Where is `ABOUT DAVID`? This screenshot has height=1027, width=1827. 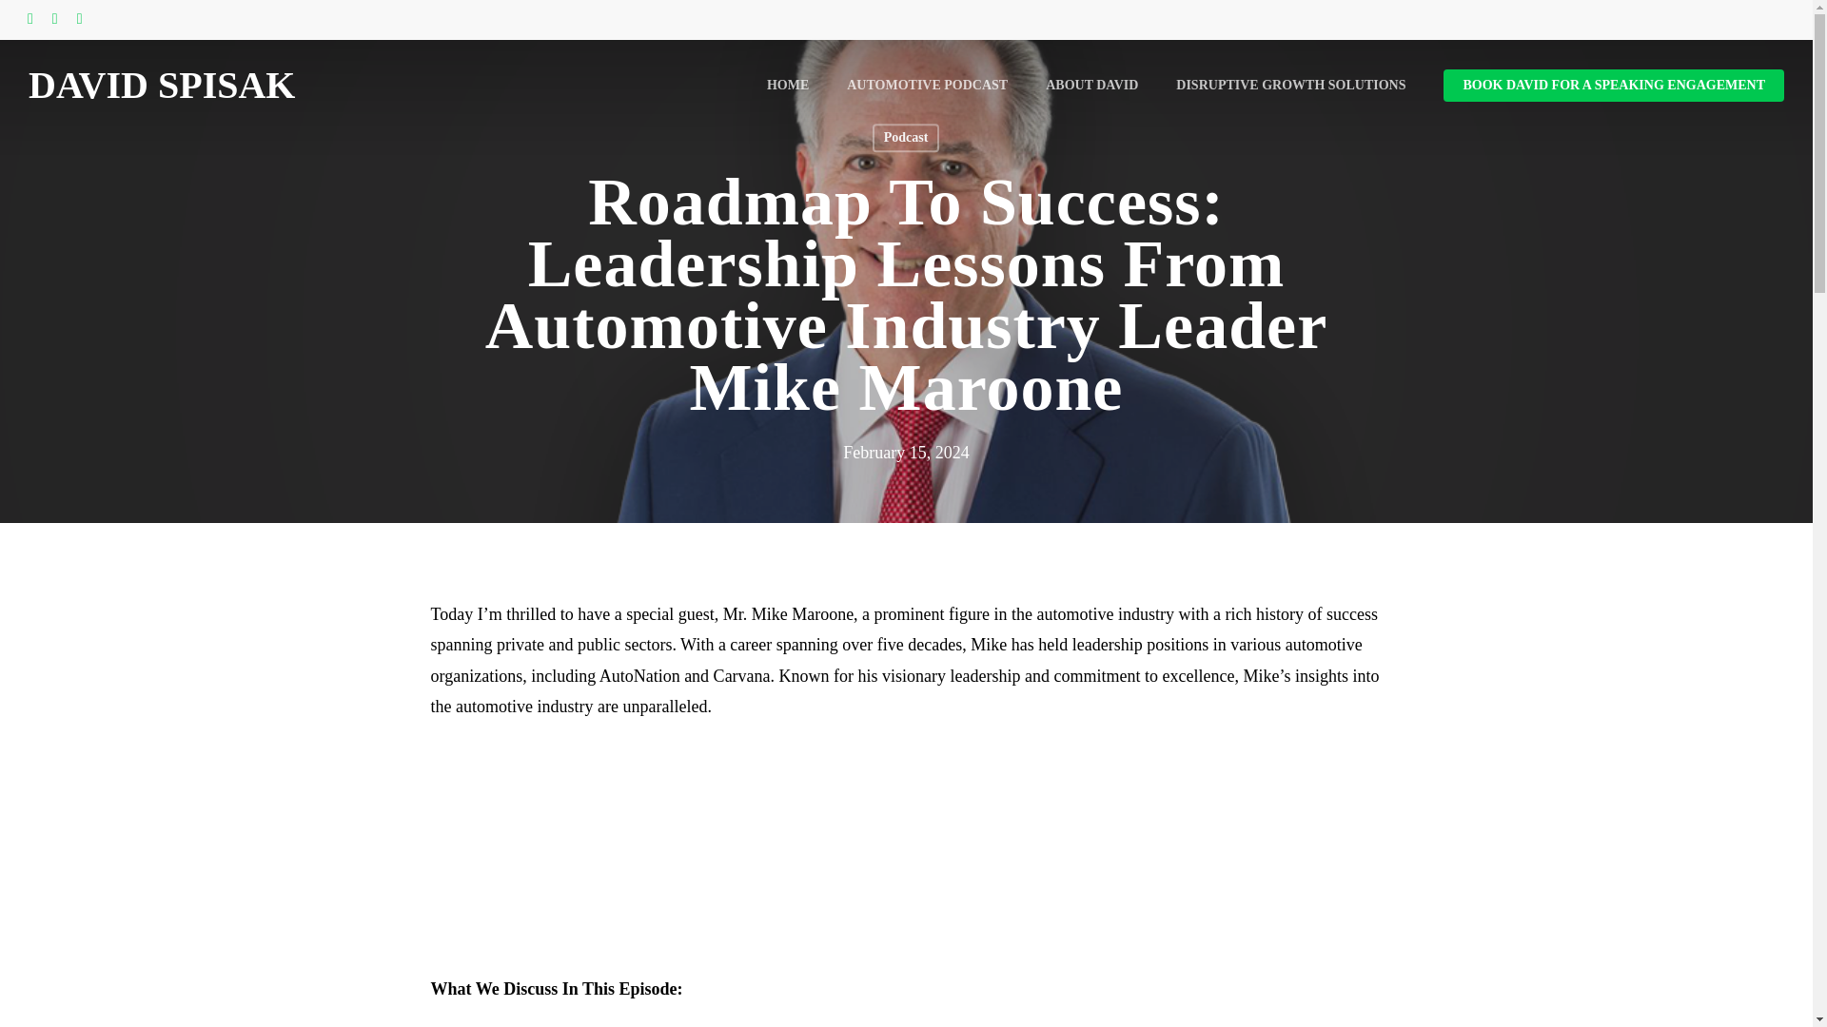 ABOUT DAVID is located at coordinates (1091, 86).